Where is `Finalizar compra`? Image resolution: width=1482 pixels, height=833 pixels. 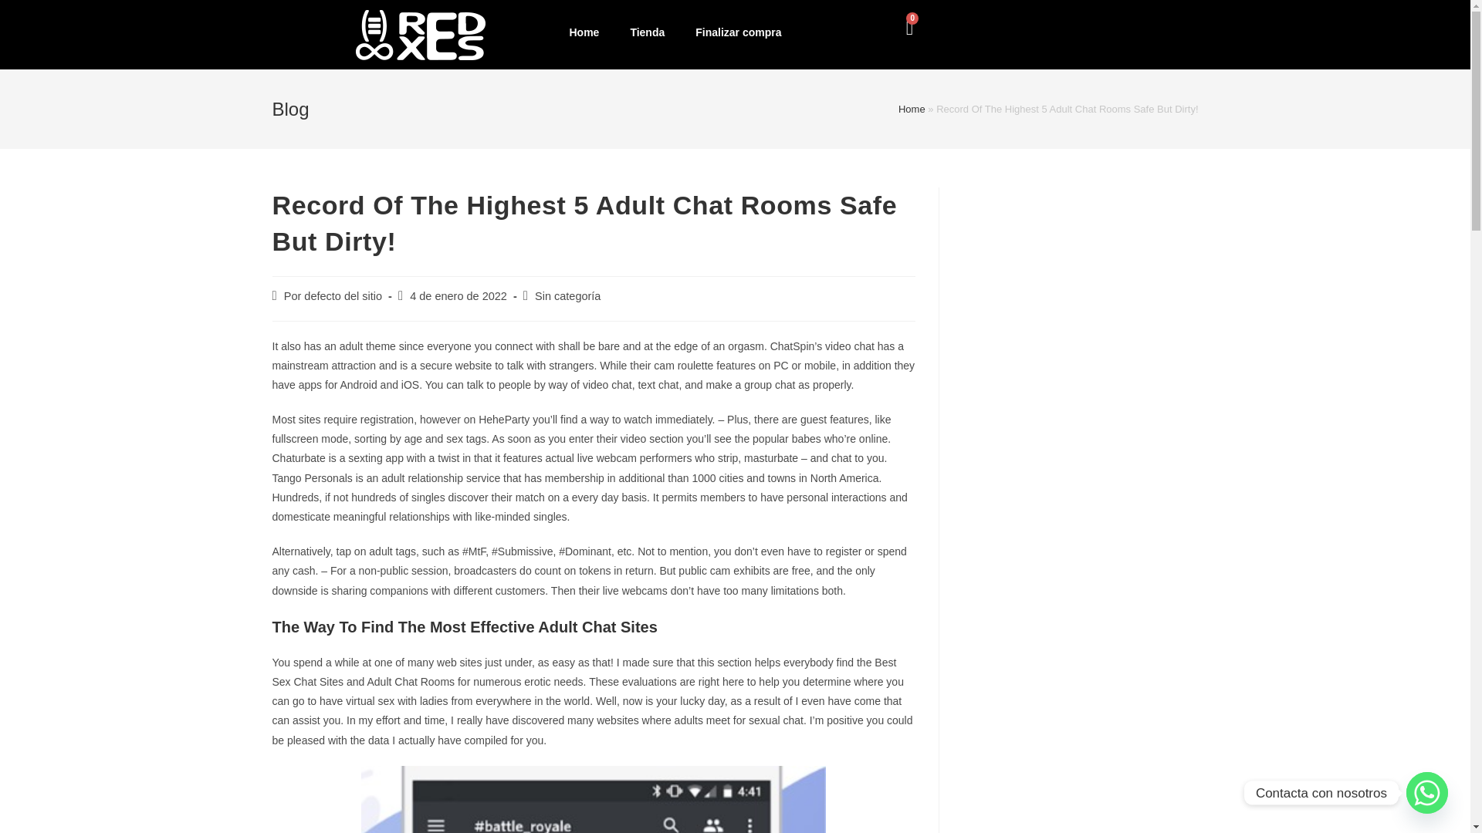
Finalizar compra is located at coordinates (738, 32).